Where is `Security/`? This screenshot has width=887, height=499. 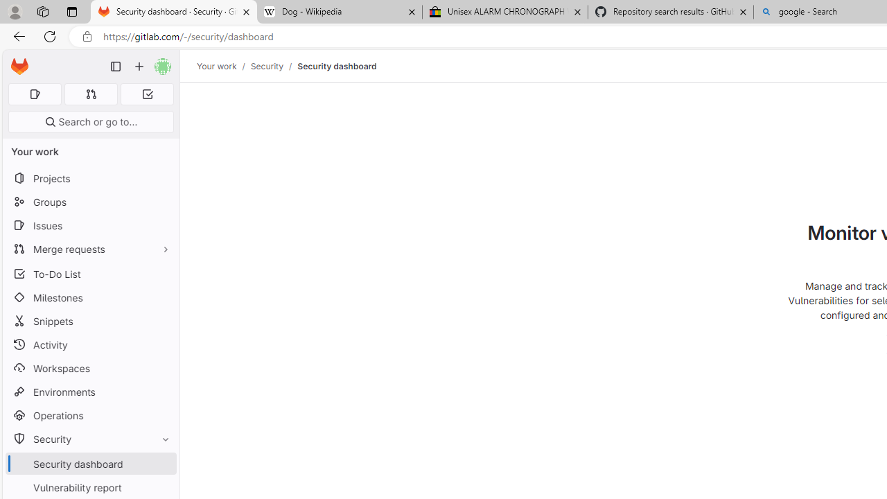 Security/ is located at coordinates (274, 66).